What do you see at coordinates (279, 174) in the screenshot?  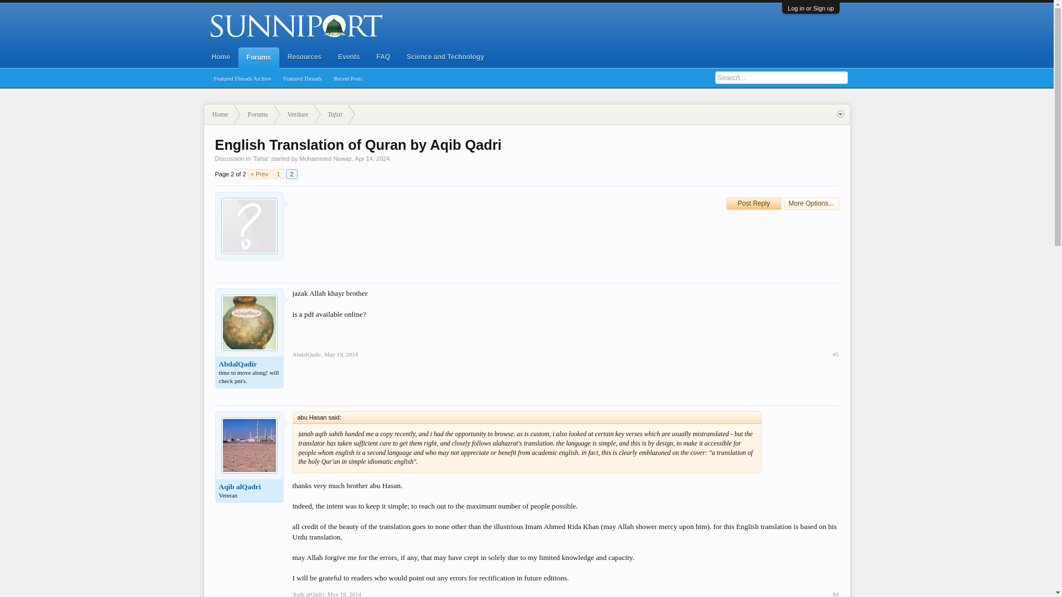 I see `1` at bounding box center [279, 174].